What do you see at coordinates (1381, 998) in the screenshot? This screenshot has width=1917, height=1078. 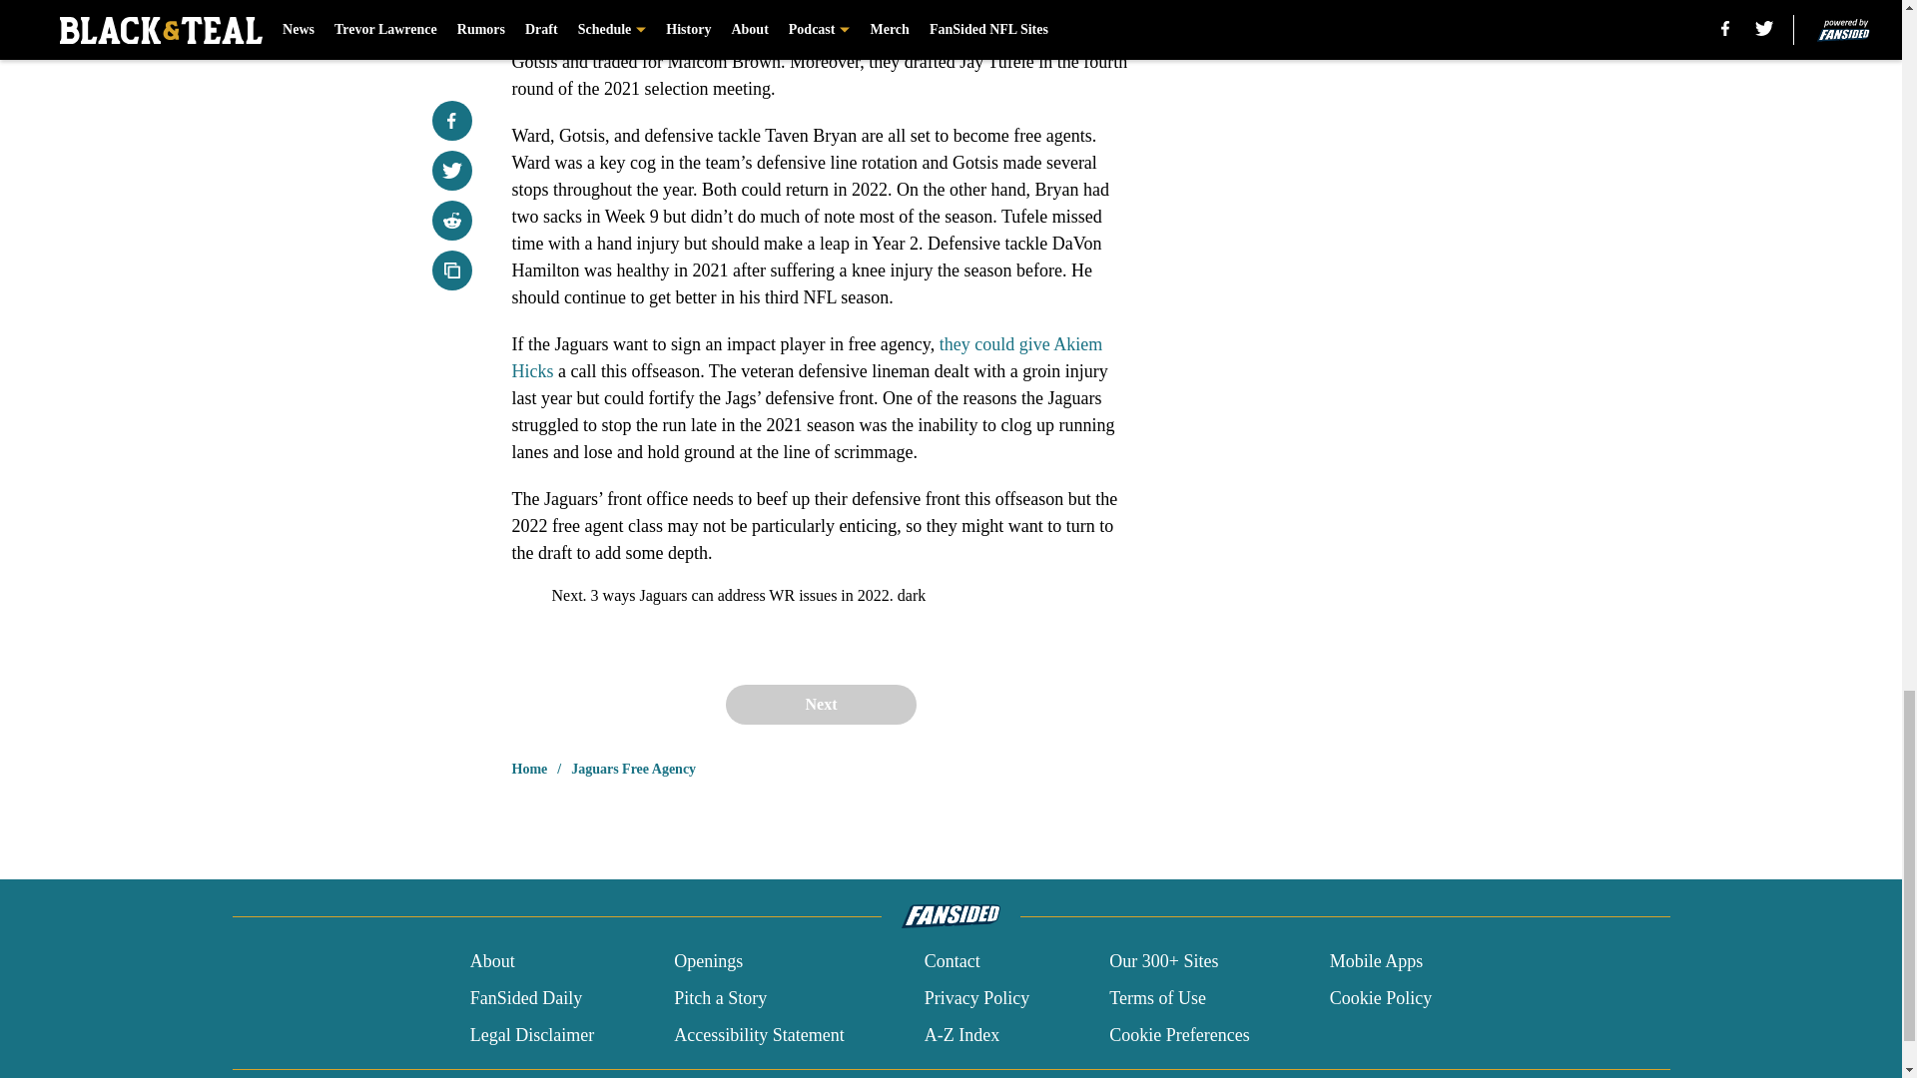 I see `Cookie Policy` at bounding box center [1381, 998].